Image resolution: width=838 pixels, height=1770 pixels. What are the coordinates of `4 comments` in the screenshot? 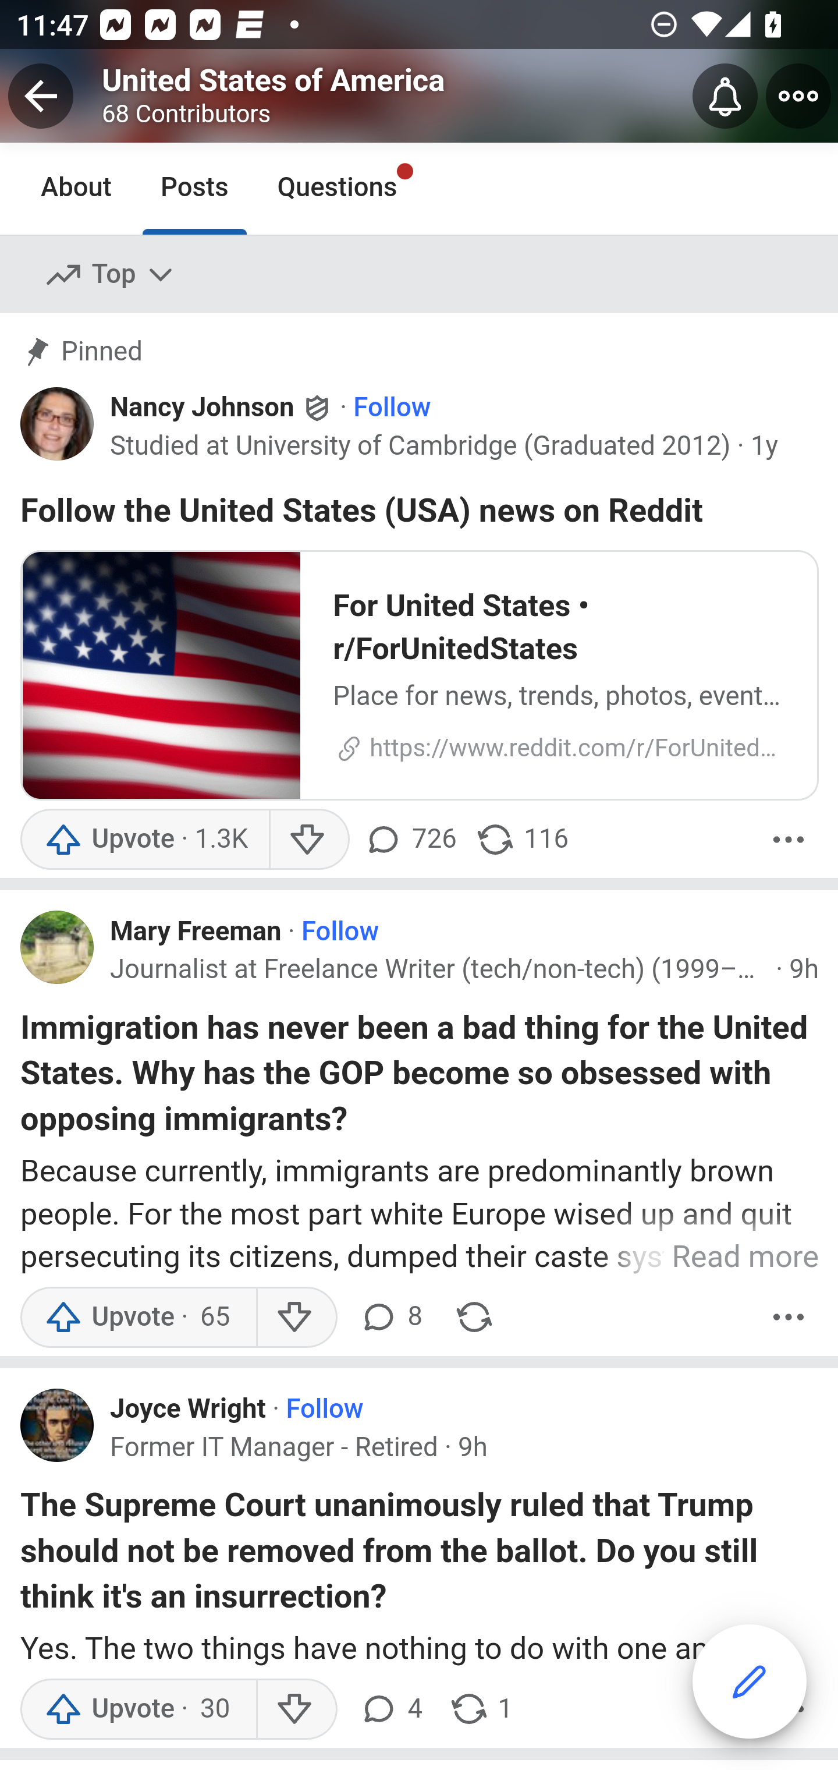 It's located at (390, 1708).